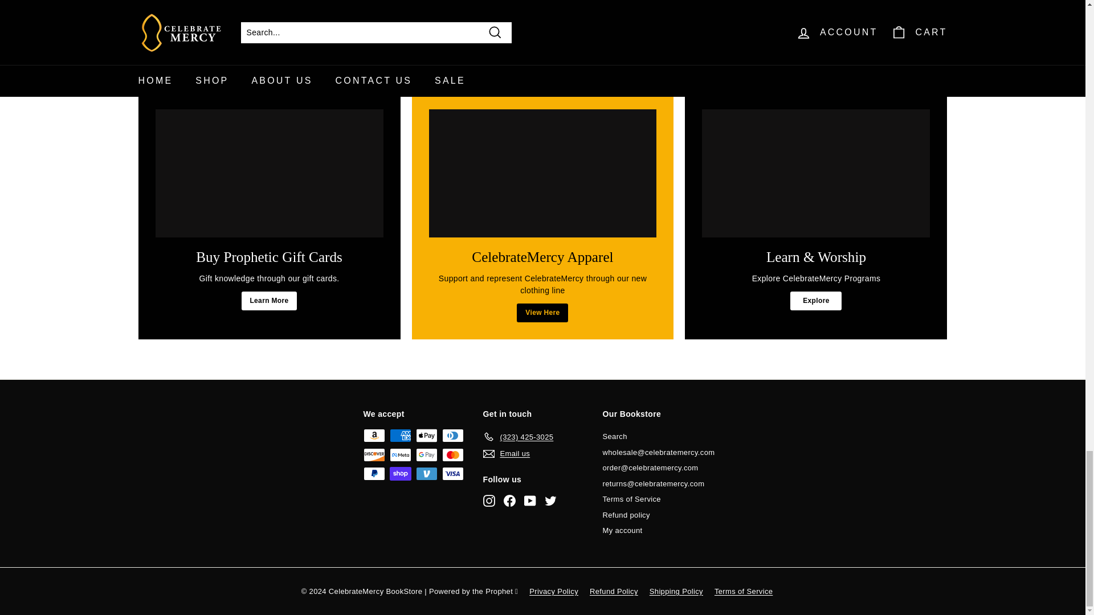  I want to click on CelebrateMercy BookStore on YouTube, so click(530, 500).